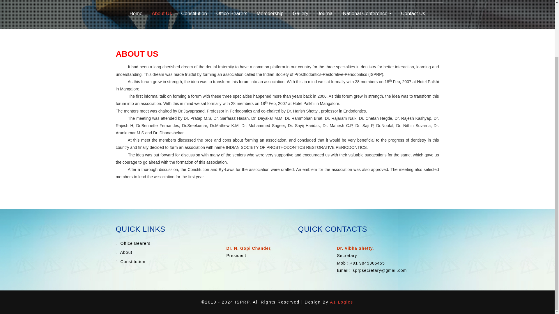  Describe the element at coordinates (194, 13) in the screenshot. I see `Constitution` at that location.